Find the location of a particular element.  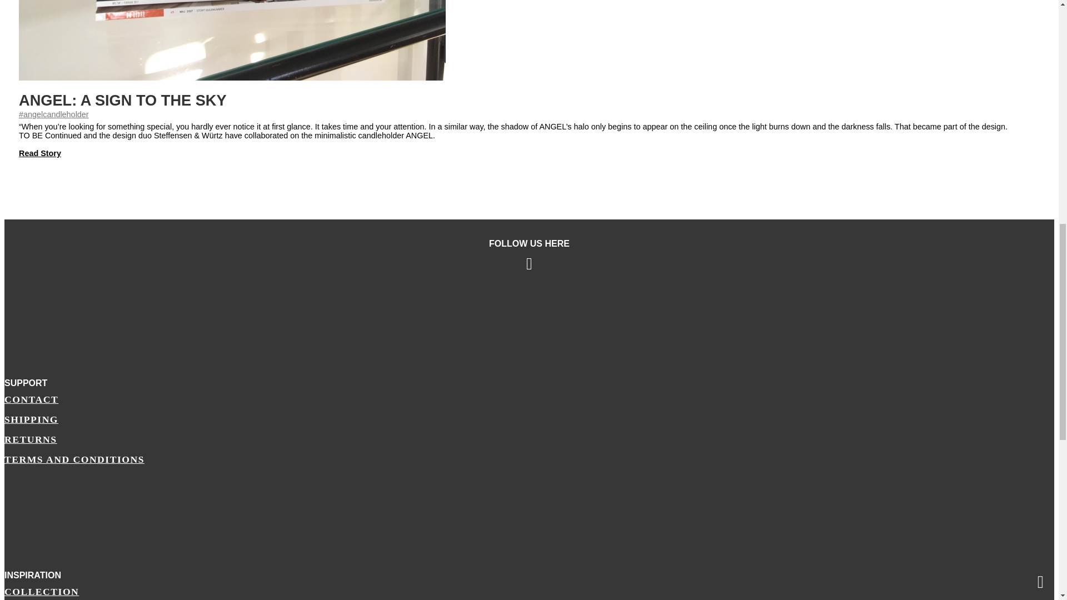

ALLOW is located at coordinates (1033, 47).